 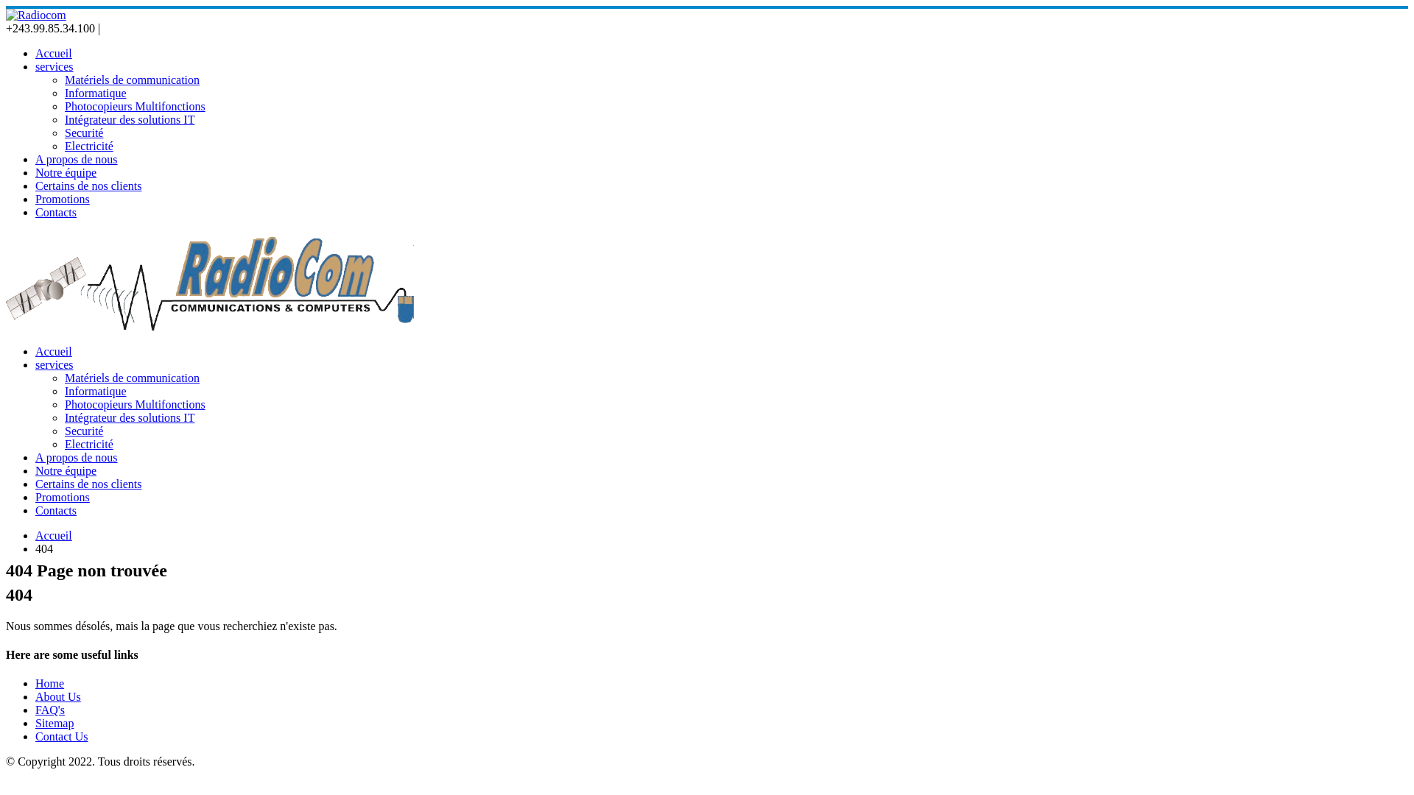 I want to click on Accueil, so click(x=54, y=53).